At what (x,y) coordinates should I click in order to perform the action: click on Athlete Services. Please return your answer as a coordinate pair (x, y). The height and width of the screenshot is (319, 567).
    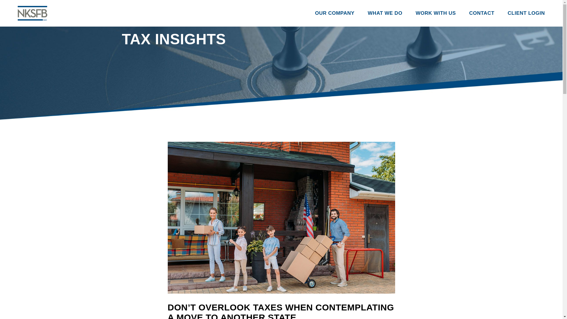
    Looking at the image, I should click on (425, 60).